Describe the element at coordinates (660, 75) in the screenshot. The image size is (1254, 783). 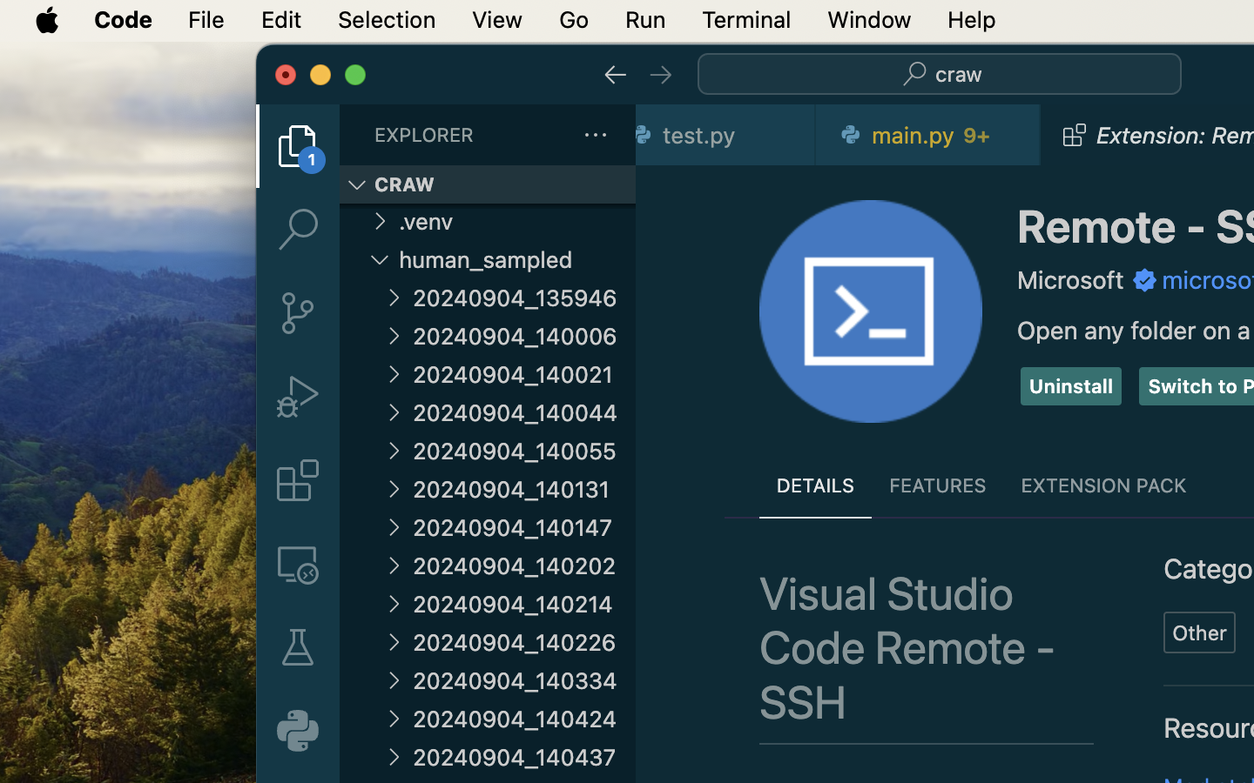
I see `` at that location.